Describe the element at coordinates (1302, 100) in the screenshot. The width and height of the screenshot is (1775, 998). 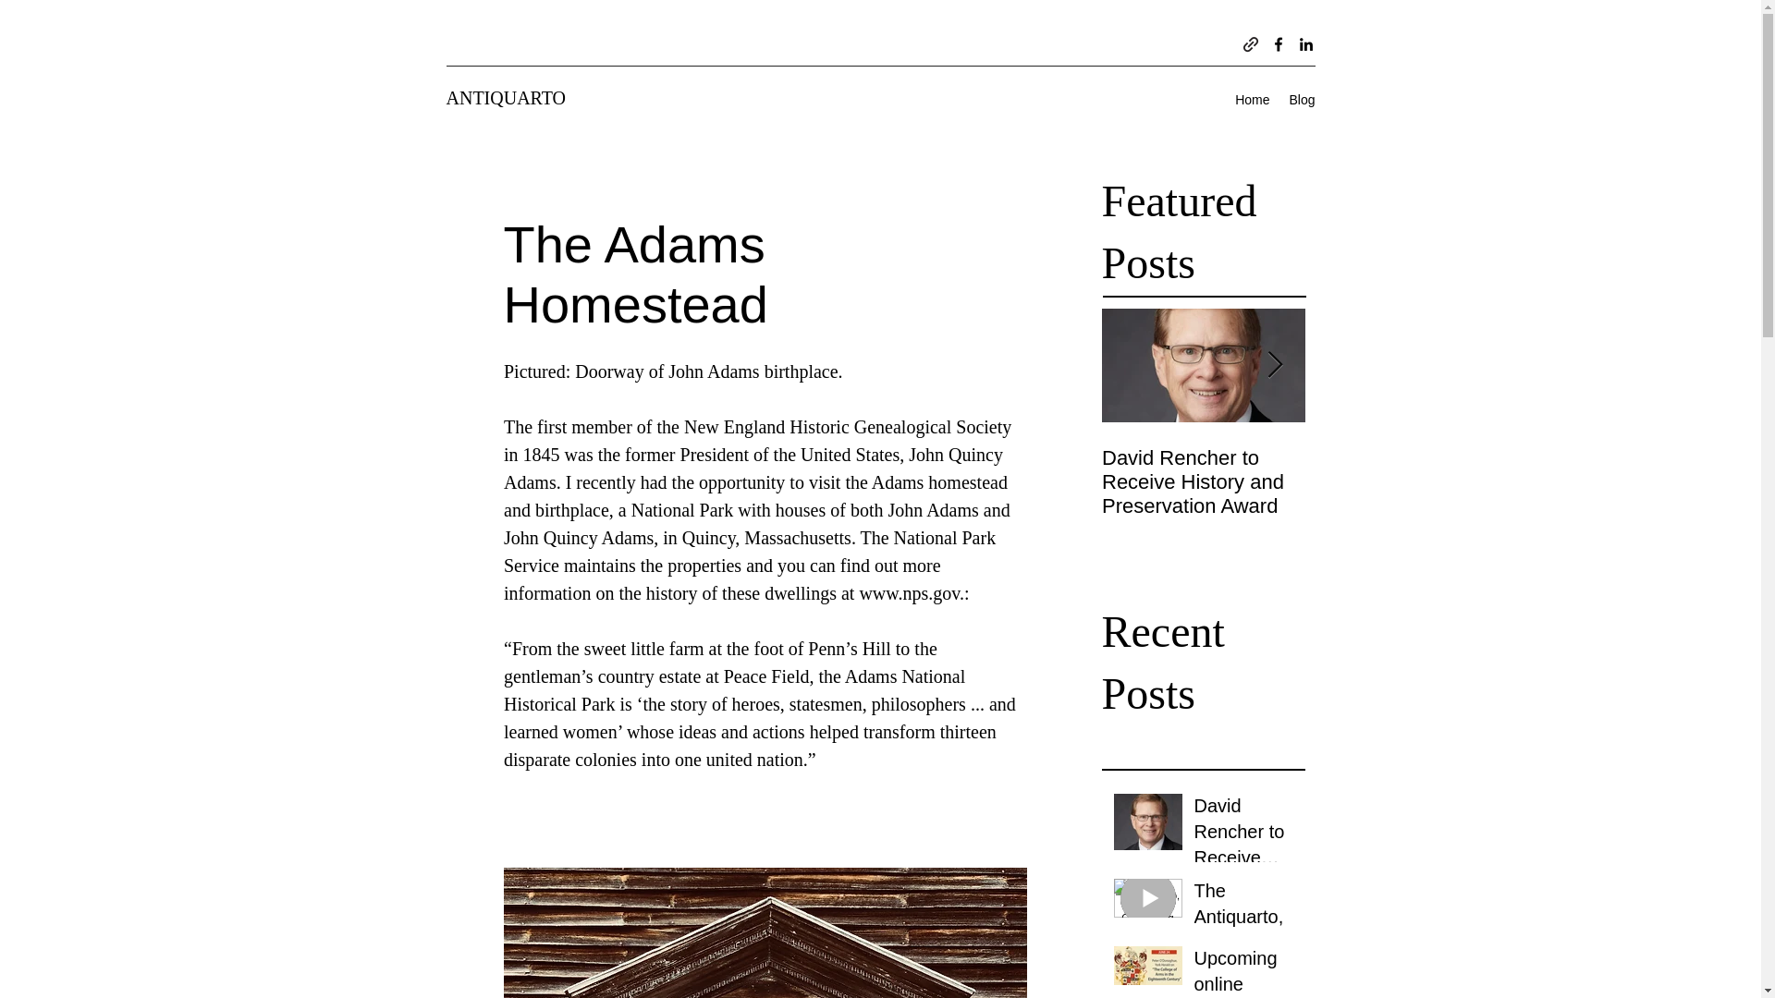
I see `Blog` at that location.